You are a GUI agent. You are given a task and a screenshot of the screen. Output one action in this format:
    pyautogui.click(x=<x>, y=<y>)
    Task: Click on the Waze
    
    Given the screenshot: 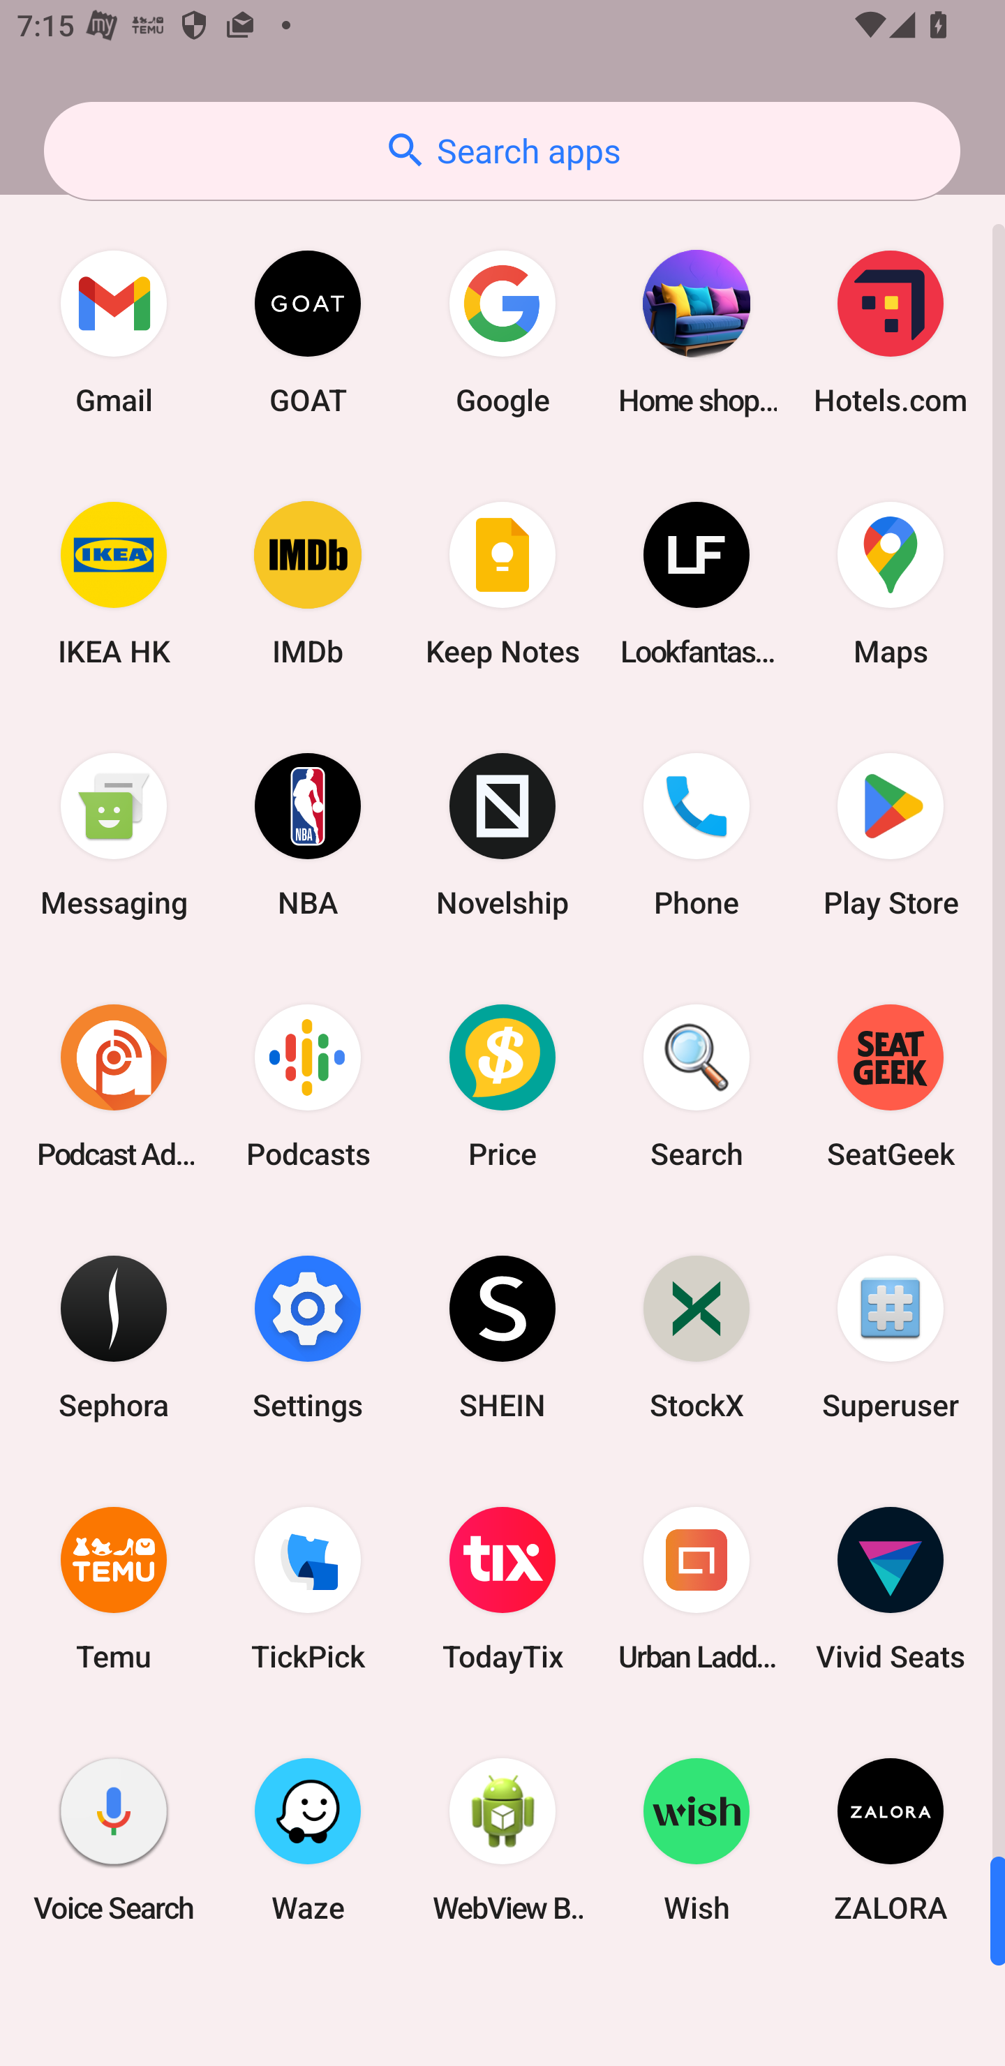 What is the action you would take?
    pyautogui.click(x=308, y=1839)
    